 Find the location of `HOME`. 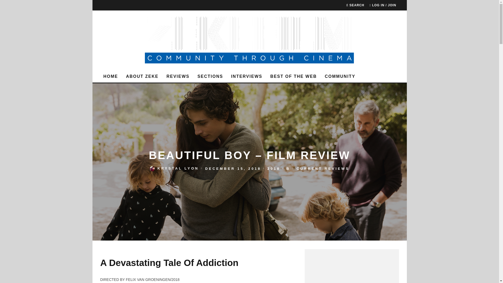

HOME is located at coordinates (111, 77).